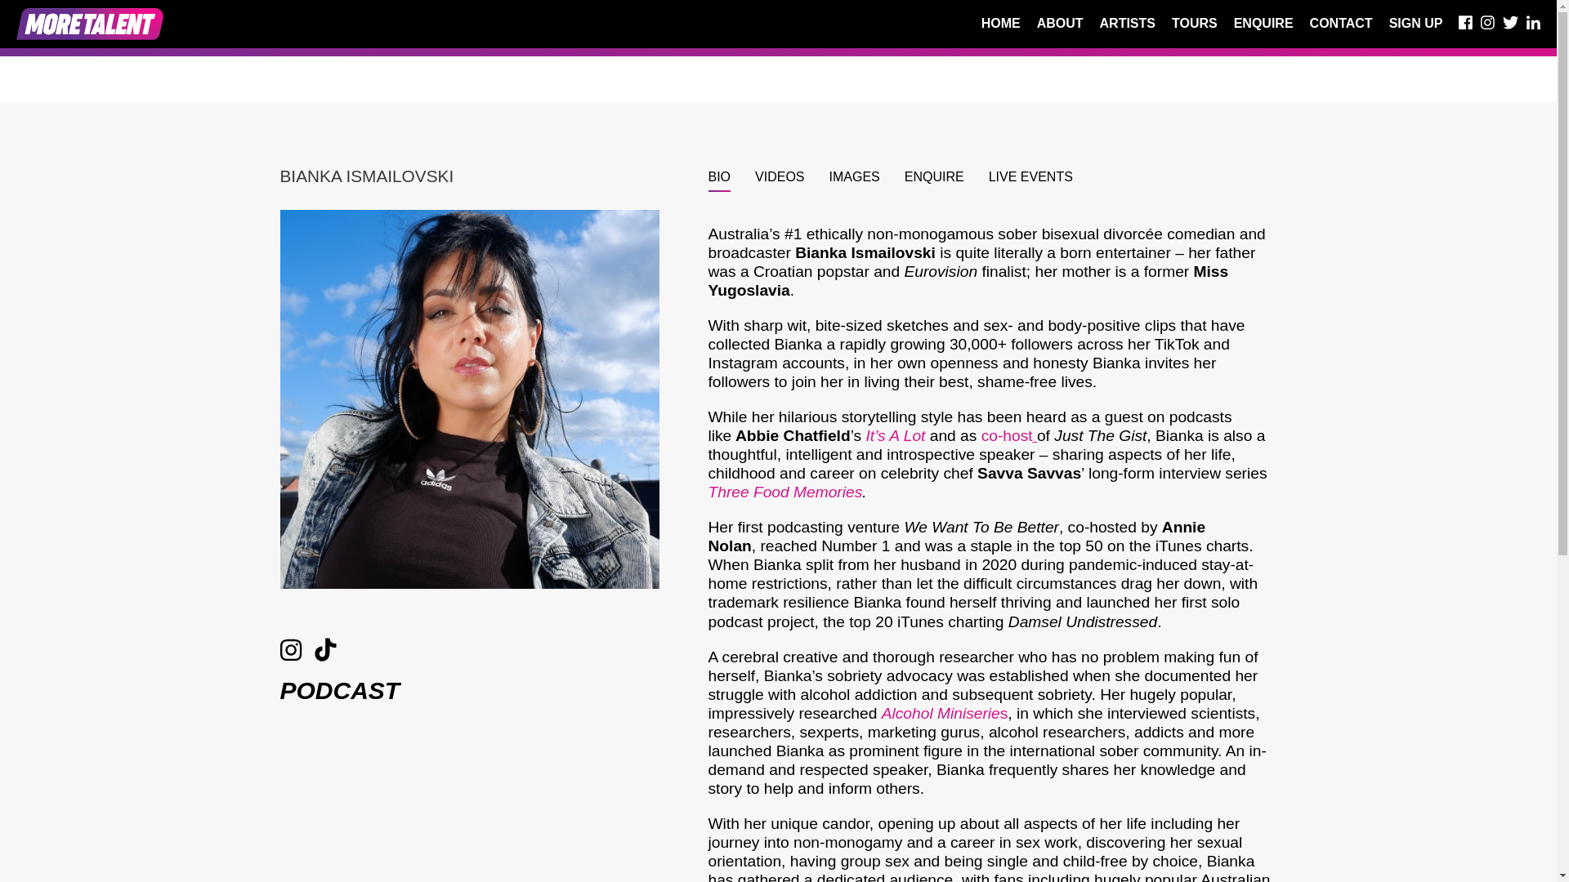 This screenshot has height=882, width=1569. Describe the element at coordinates (1061, 28) in the screenshot. I see `ABOUT` at that location.